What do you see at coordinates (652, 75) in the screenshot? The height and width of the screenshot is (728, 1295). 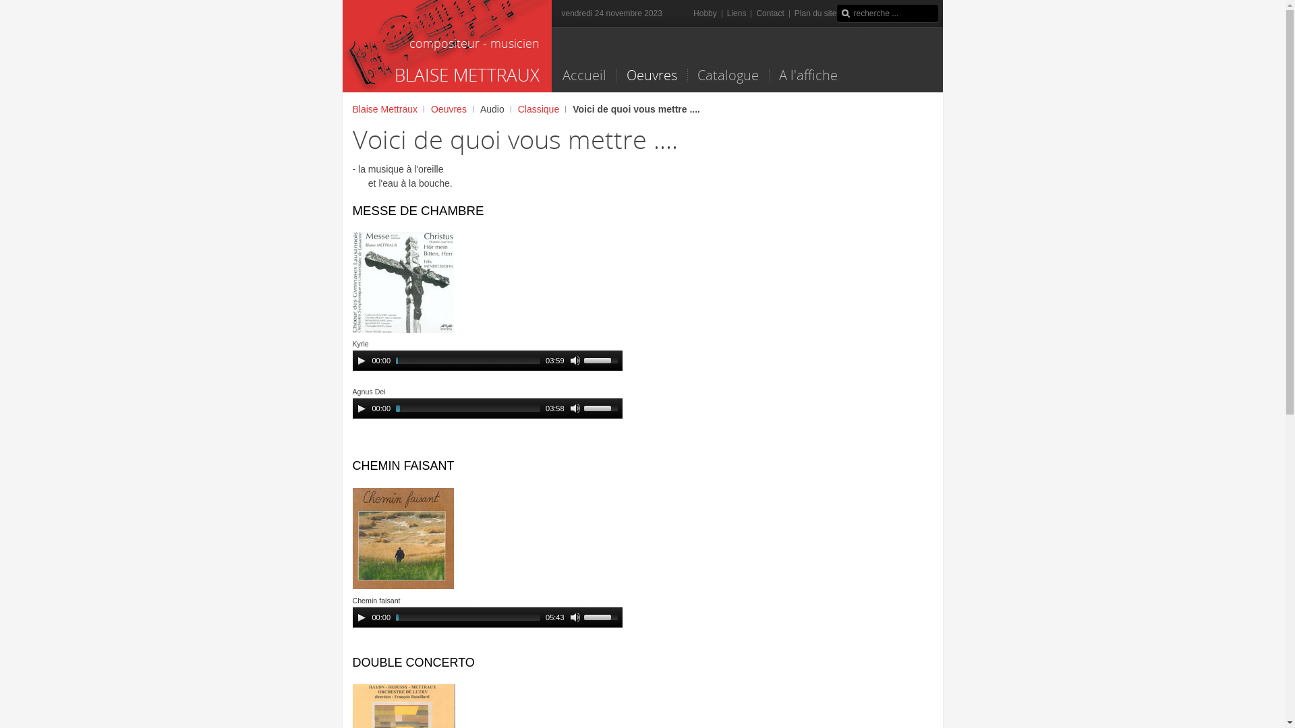 I see `Oeuvres` at bounding box center [652, 75].